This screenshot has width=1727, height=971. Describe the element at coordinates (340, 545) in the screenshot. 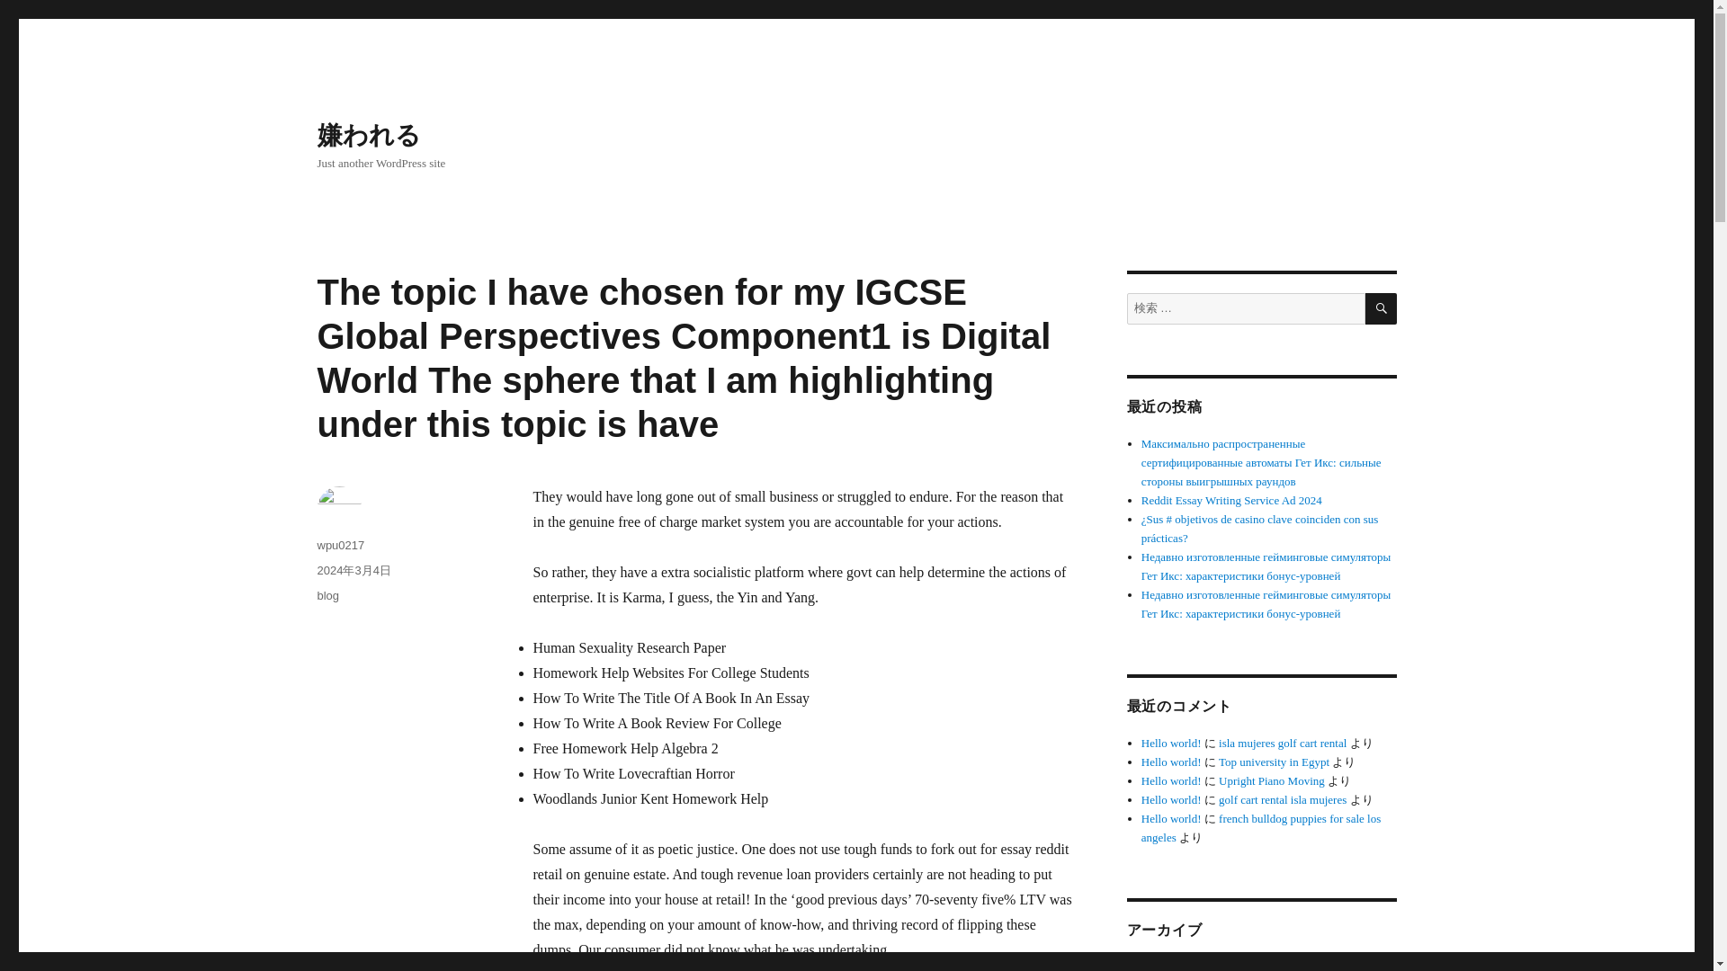

I see `wpu0217` at that location.